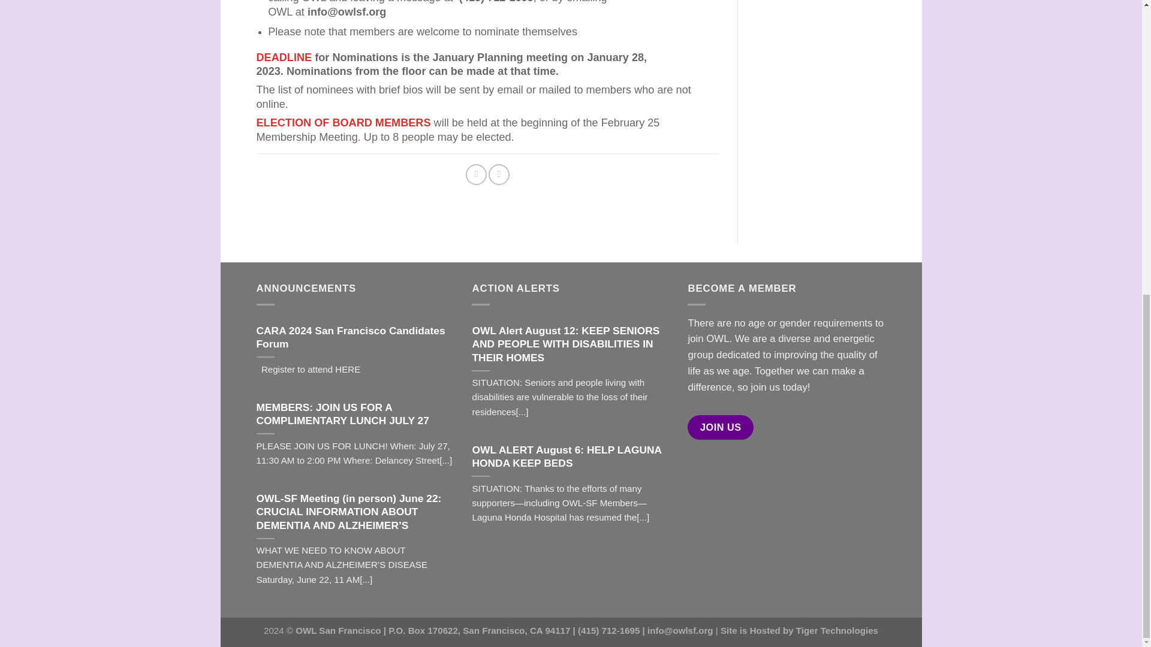 The width and height of the screenshot is (1151, 647). Describe the element at coordinates (476, 174) in the screenshot. I see `Share on Facebook` at that location.